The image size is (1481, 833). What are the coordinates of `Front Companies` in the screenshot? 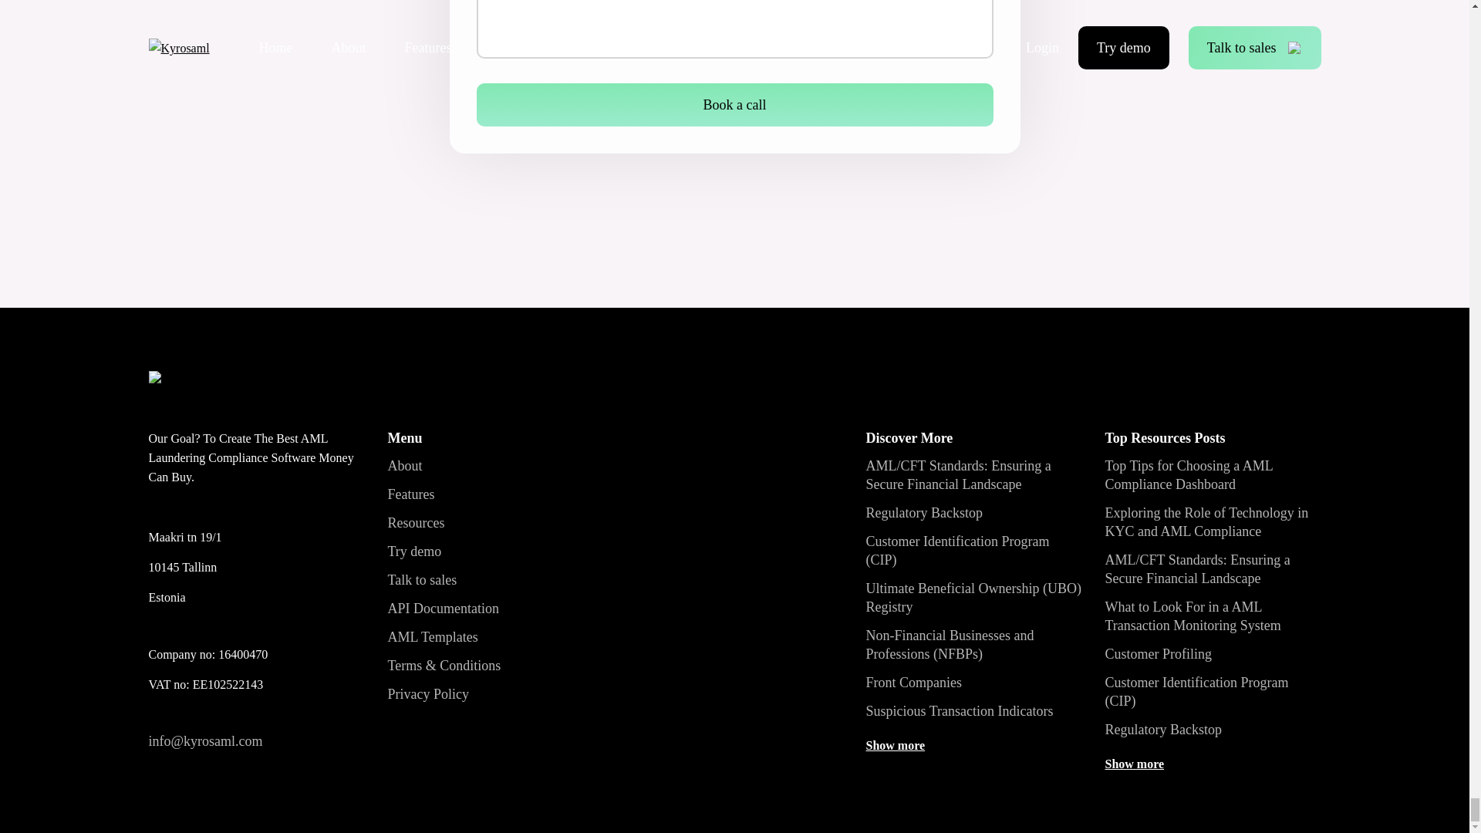 It's located at (913, 682).